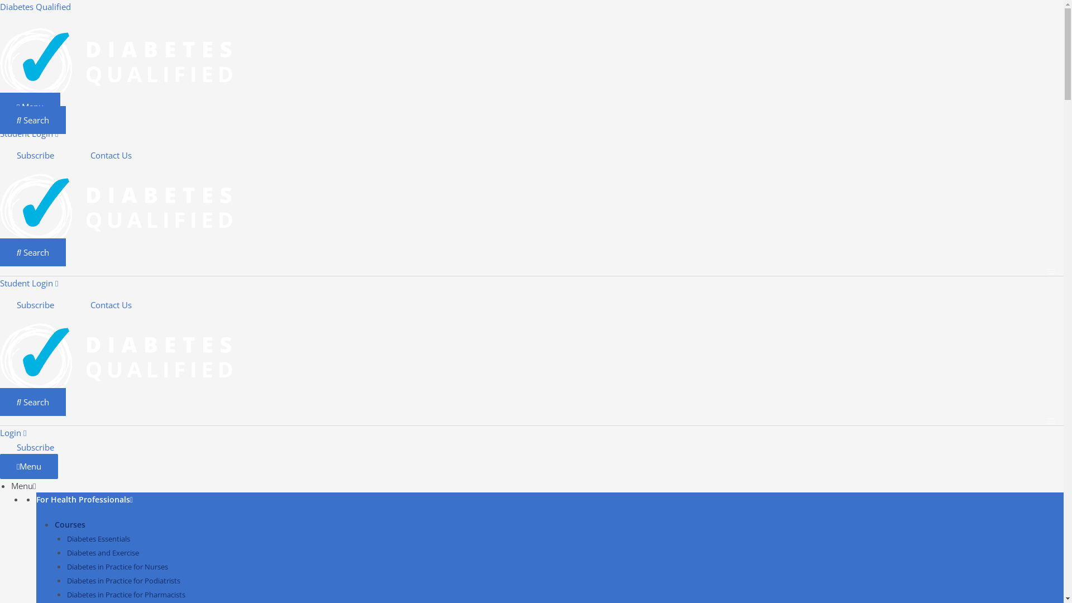 The image size is (1072, 603). I want to click on Subscribe, so click(37, 305).